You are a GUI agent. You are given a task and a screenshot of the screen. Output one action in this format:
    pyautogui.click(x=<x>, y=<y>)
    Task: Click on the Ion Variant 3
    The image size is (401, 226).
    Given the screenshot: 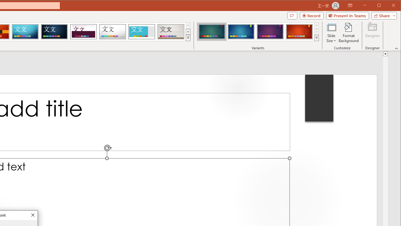 What is the action you would take?
    pyautogui.click(x=270, y=31)
    